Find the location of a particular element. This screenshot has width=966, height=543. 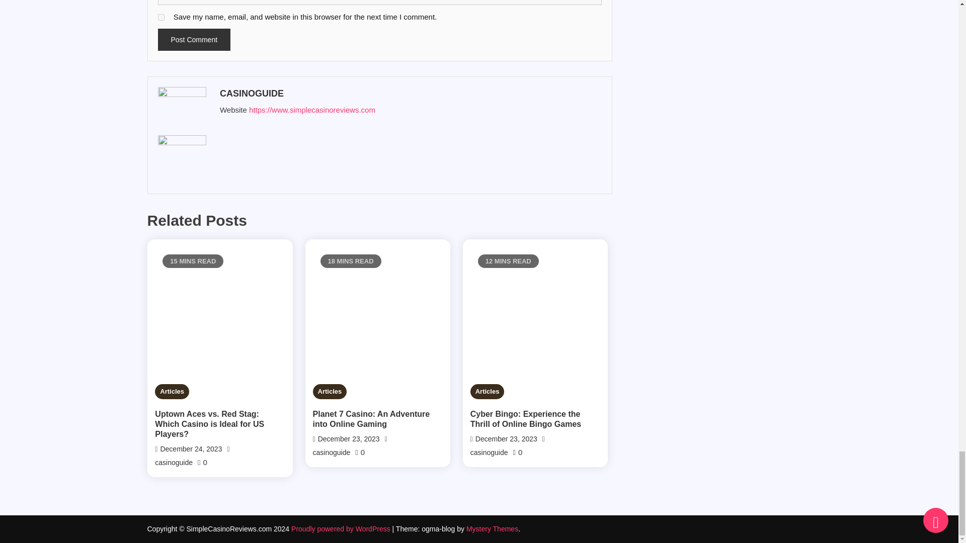

yes is located at coordinates (161, 17).